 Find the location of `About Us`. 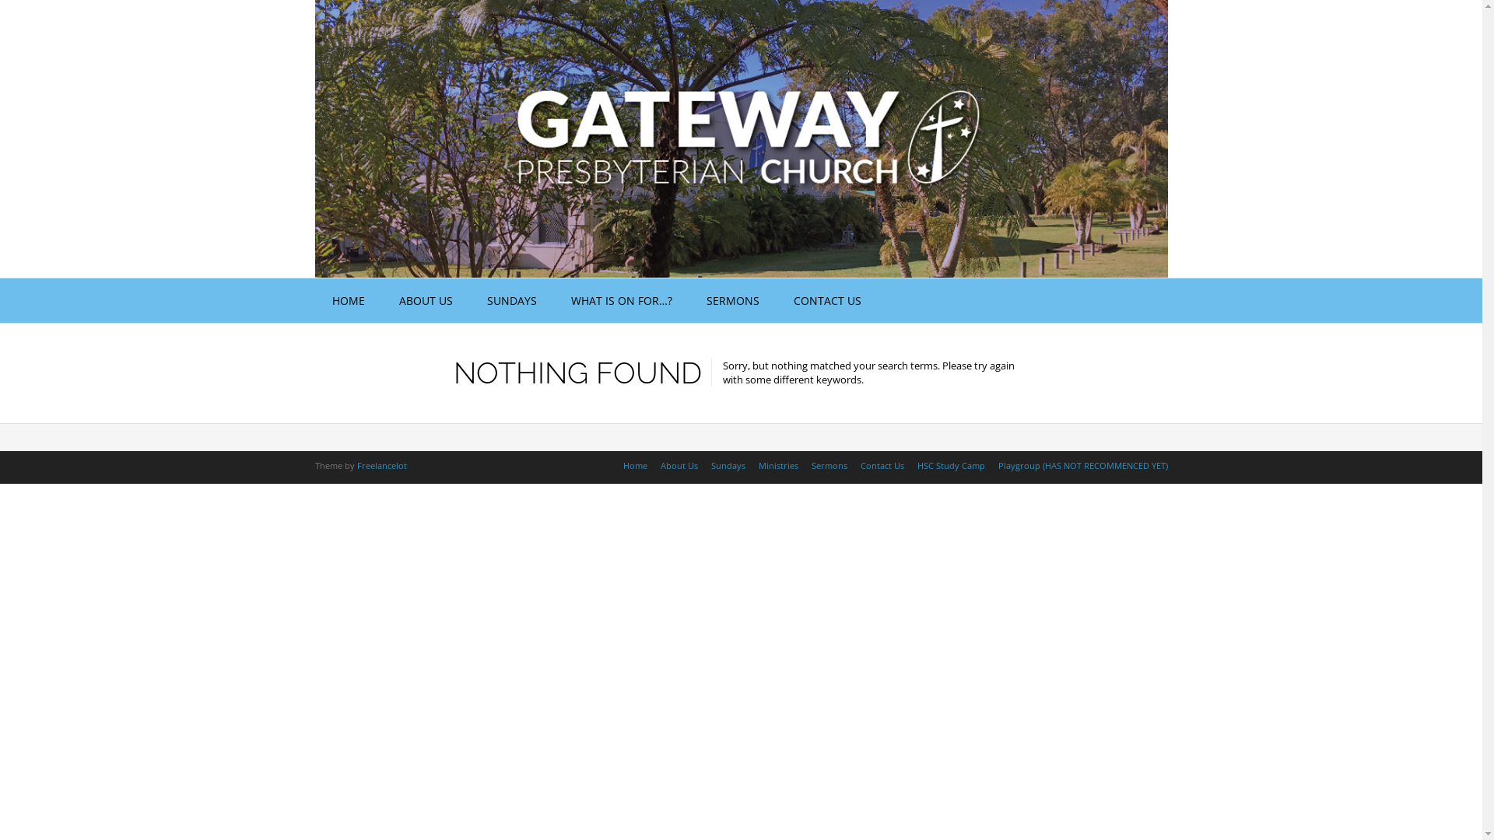

About Us is located at coordinates (679, 465).